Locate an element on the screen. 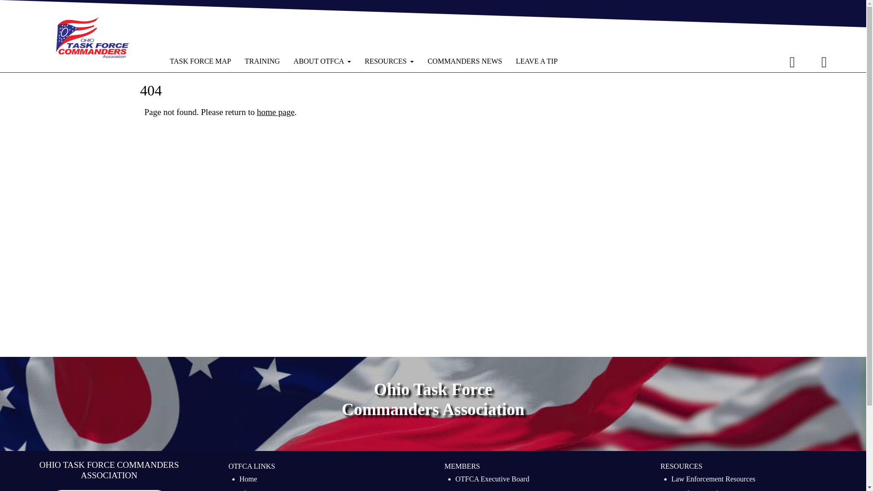 Image resolution: width=873 pixels, height=491 pixels. OTFCA District Directors is located at coordinates (494, 489).